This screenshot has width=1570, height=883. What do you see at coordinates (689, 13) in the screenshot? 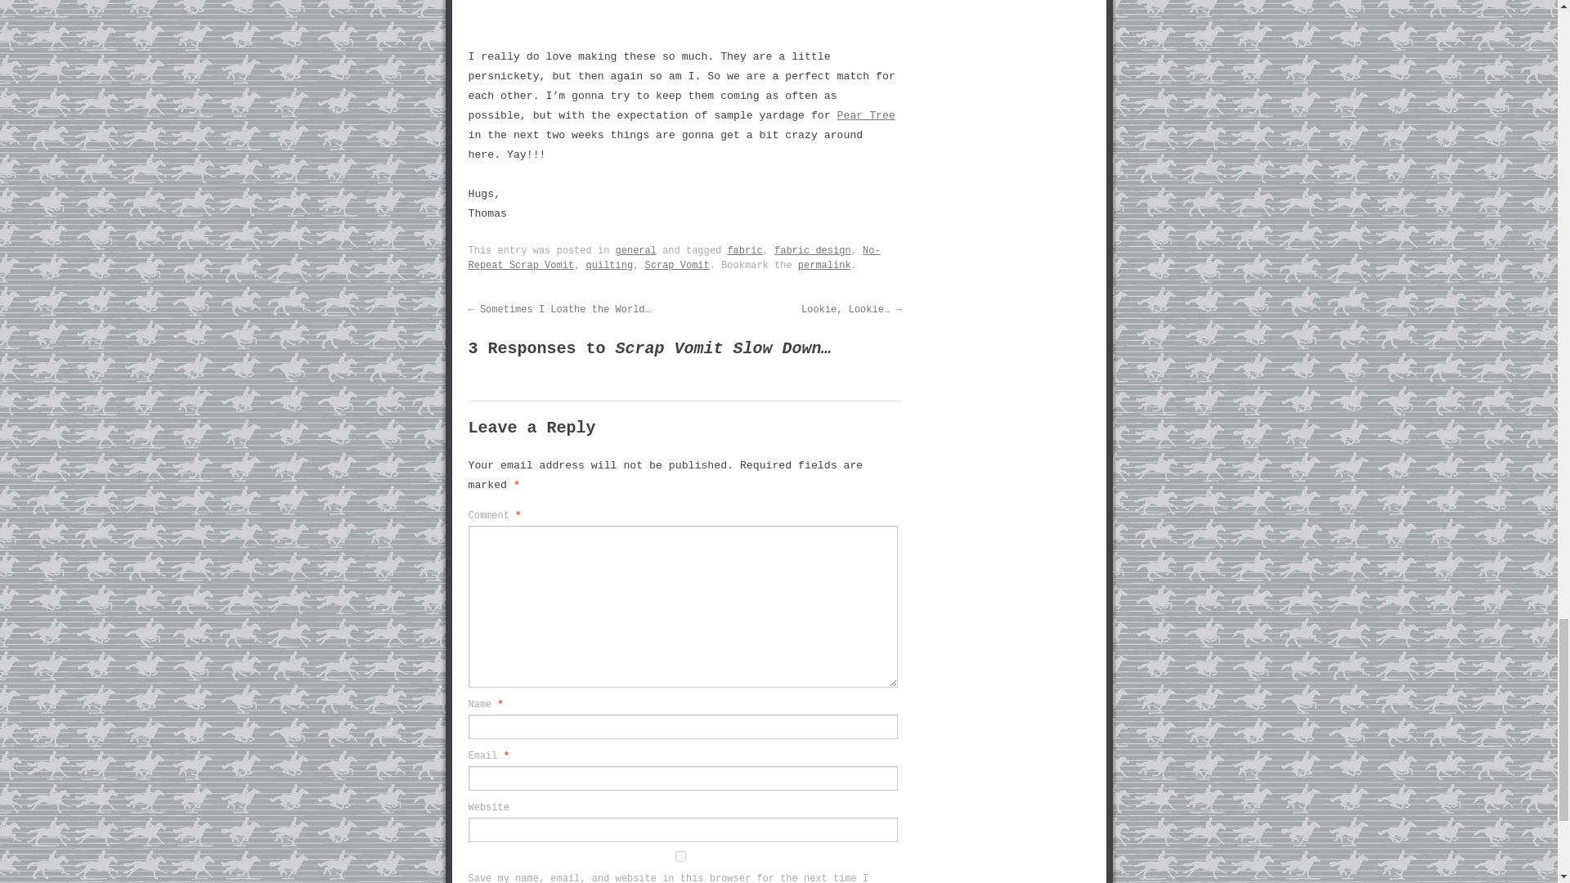
I see `thomas-knauer-sews-scrap-vomit-block13` at bounding box center [689, 13].